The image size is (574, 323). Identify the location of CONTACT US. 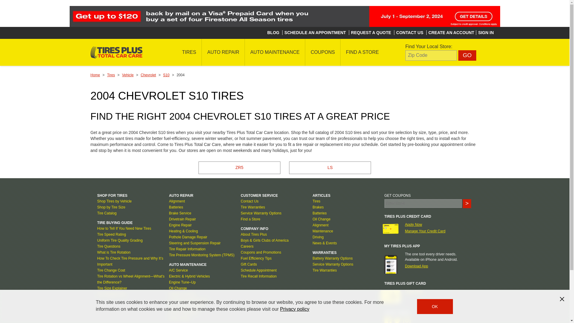
(410, 32).